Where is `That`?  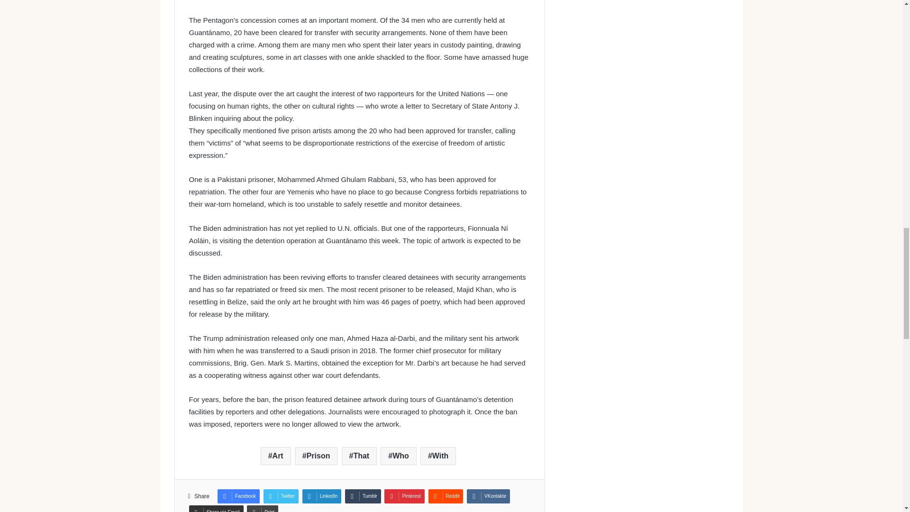 That is located at coordinates (359, 456).